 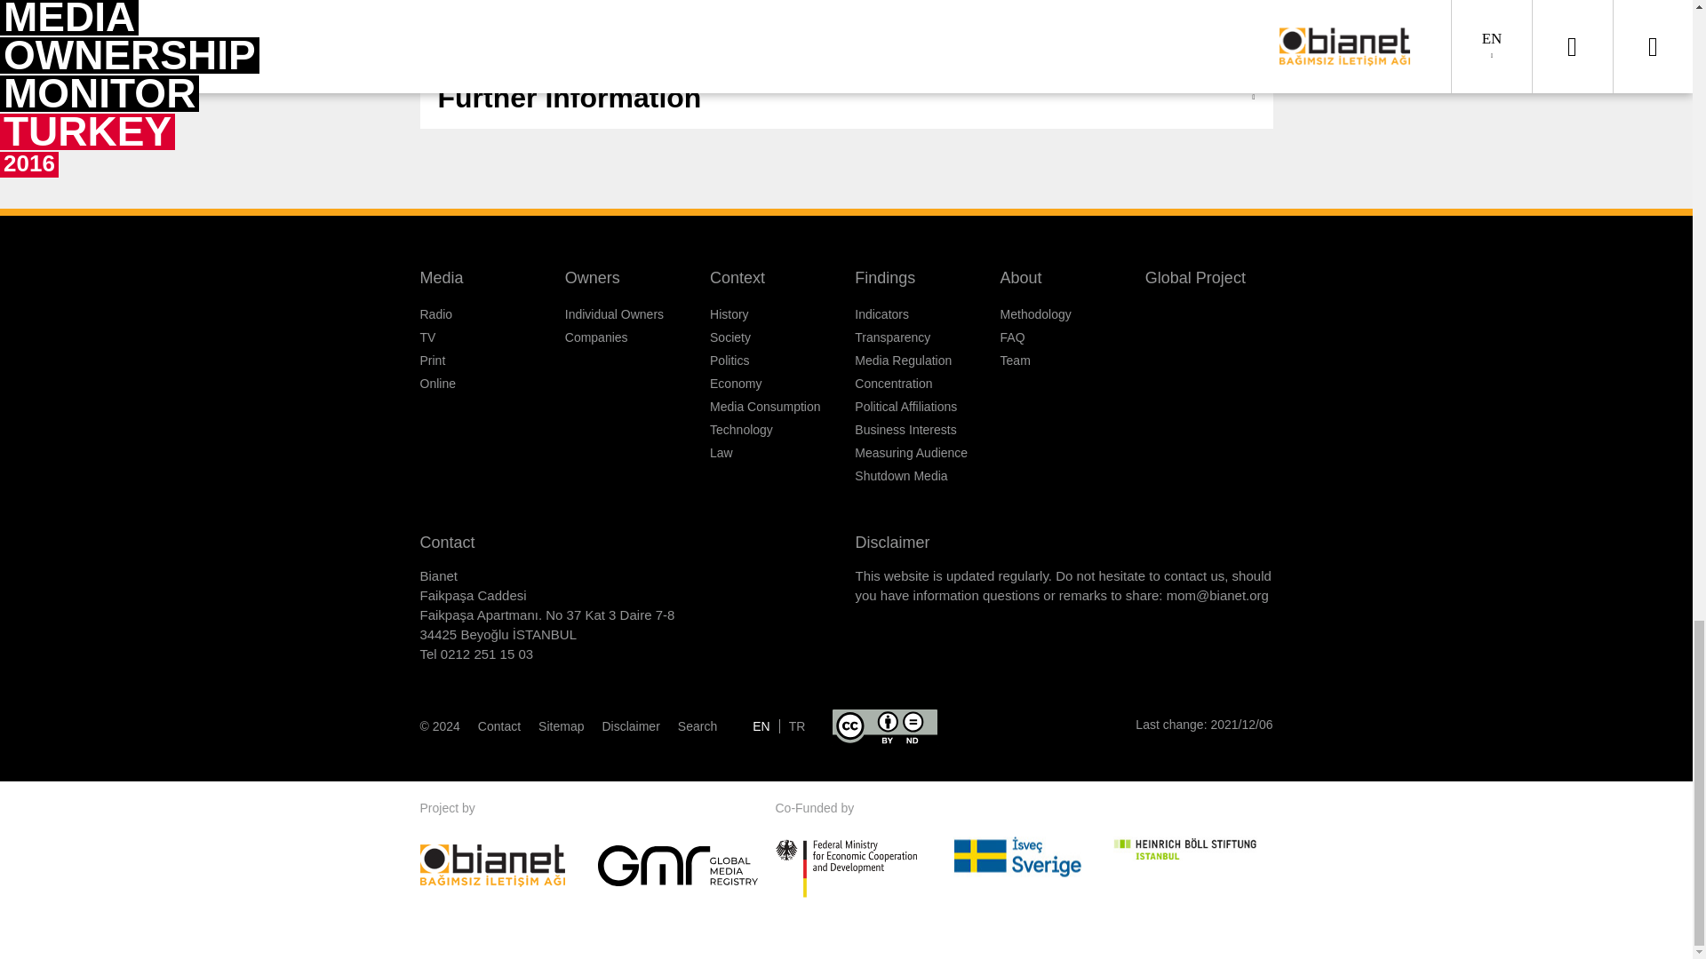 I want to click on Findings, so click(x=884, y=277).